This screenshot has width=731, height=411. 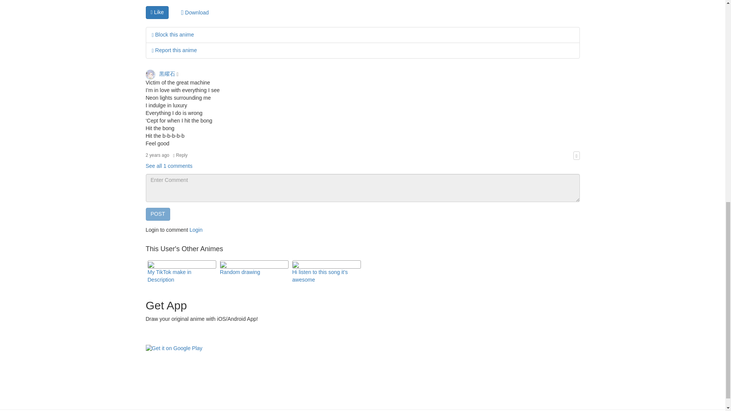 What do you see at coordinates (180, 155) in the screenshot?
I see `Reply` at bounding box center [180, 155].